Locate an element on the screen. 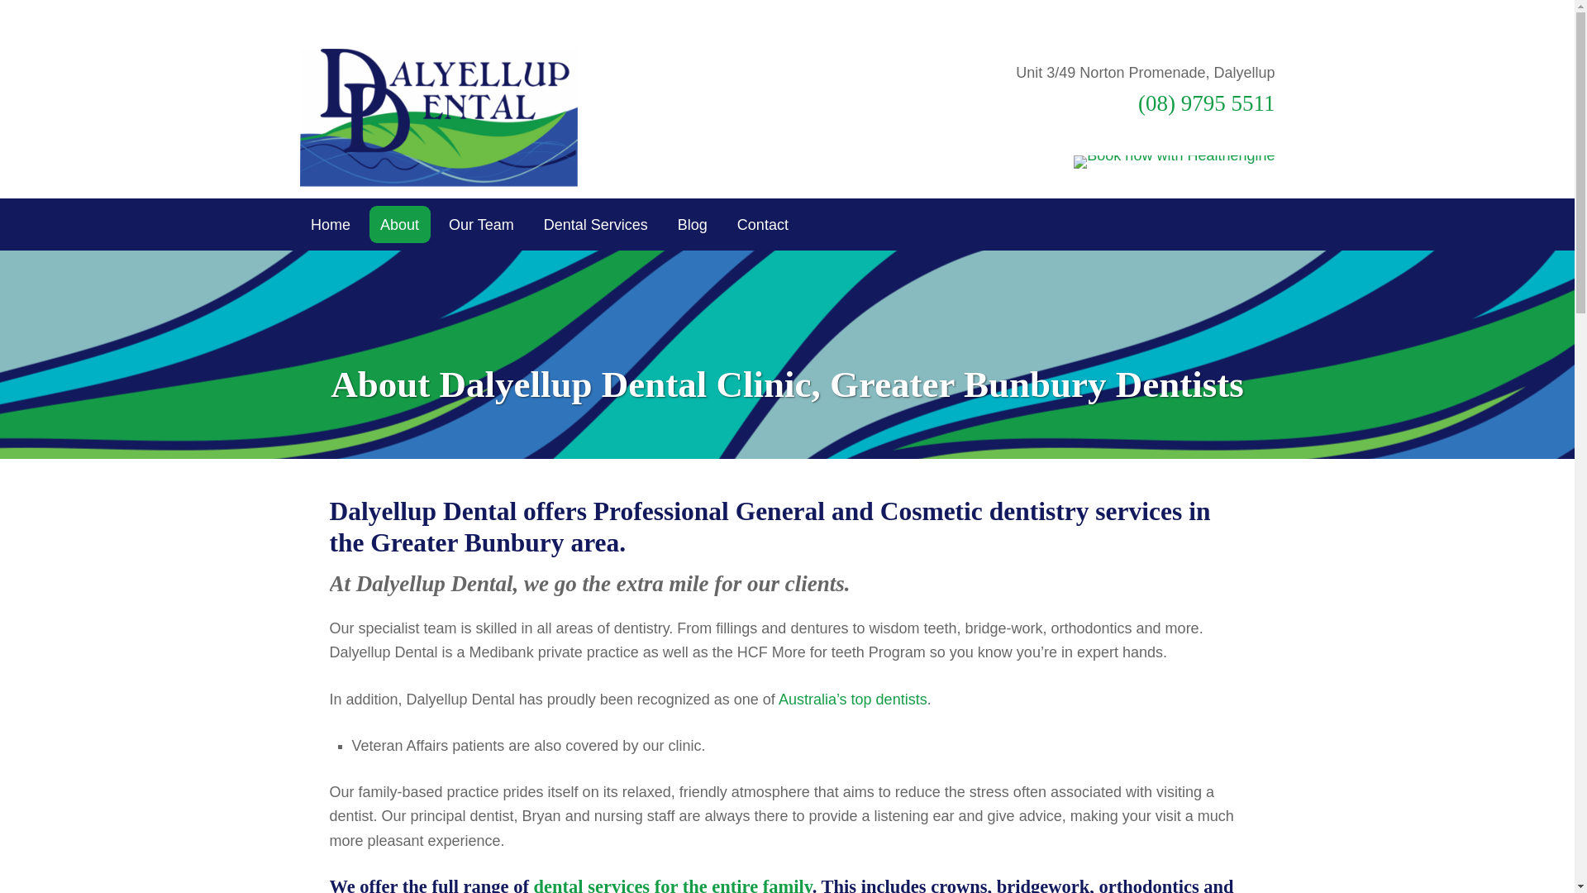 Image resolution: width=1587 pixels, height=893 pixels. Dalyellup Dental Services is located at coordinates (595, 224).